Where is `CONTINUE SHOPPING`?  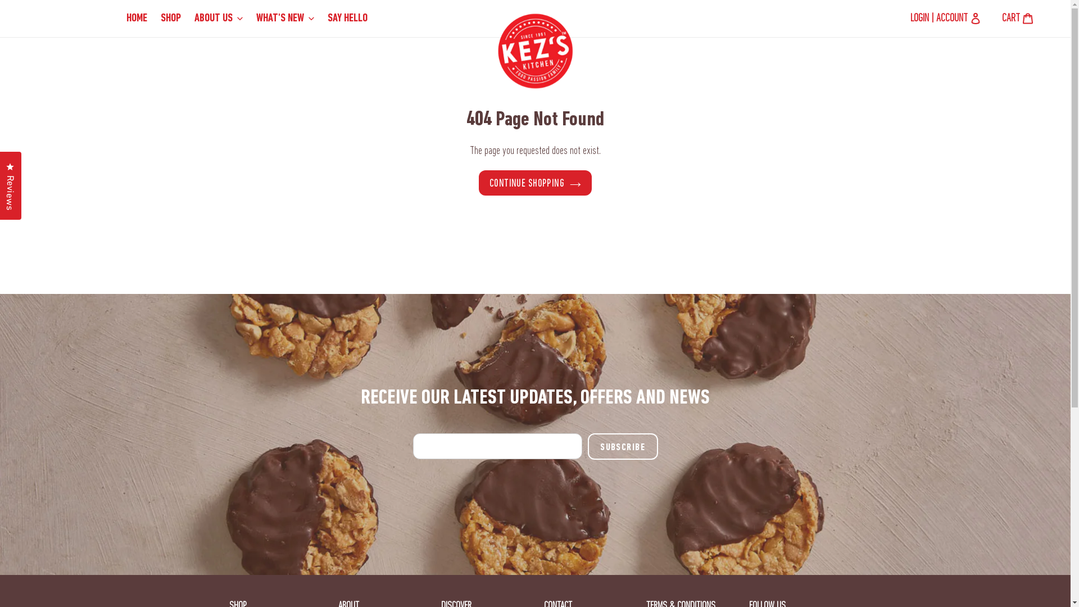
CONTINUE SHOPPING is located at coordinates (535, 183).